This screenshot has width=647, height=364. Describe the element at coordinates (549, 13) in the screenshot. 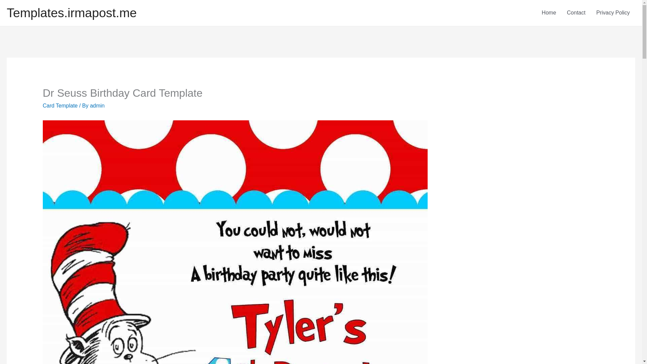

I see `Home` at that location.